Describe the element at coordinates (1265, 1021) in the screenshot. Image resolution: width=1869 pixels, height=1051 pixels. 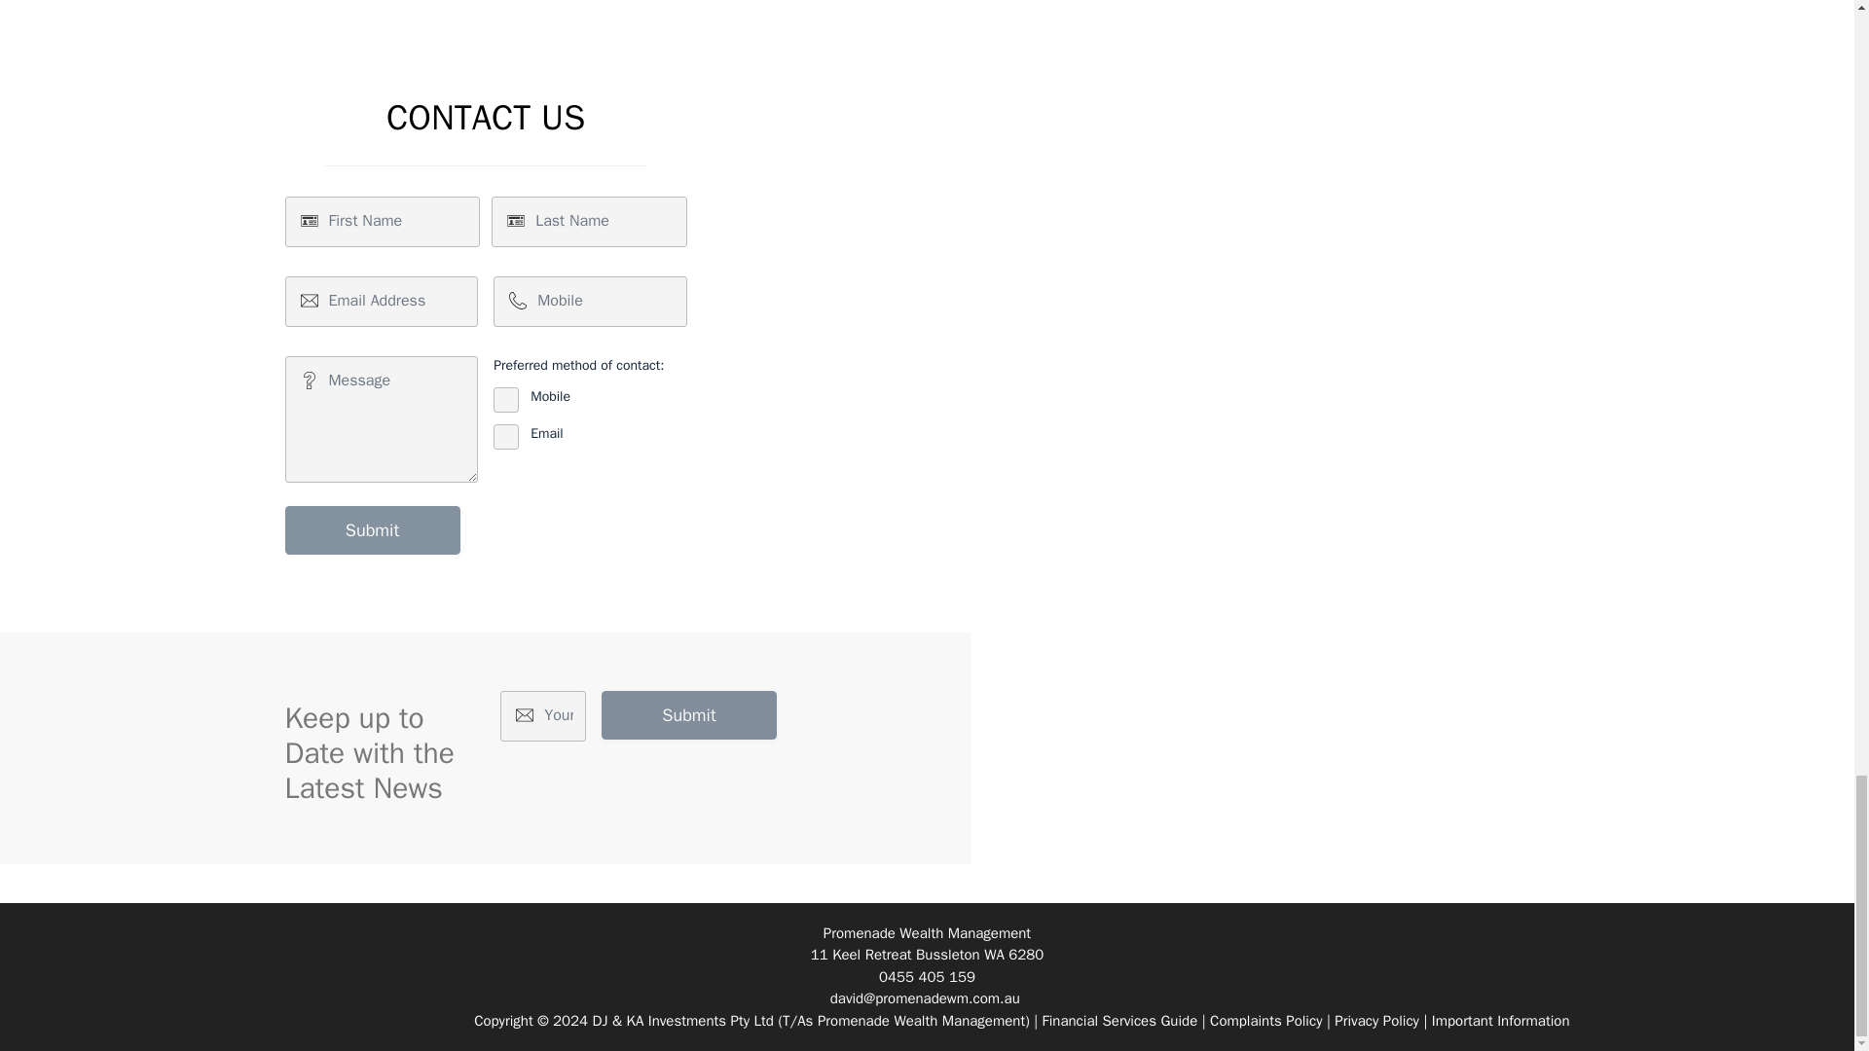
I see `Complaints Policy` at that location.